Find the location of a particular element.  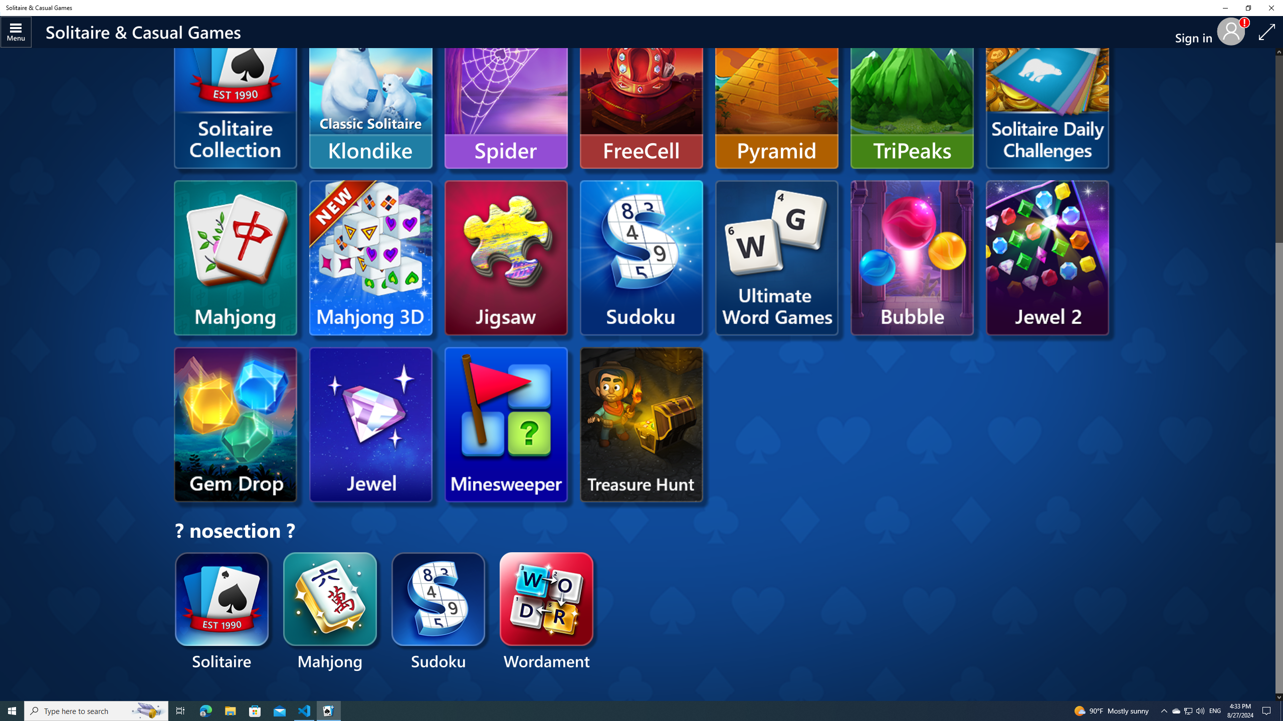

Spider is located at coordinates (506, 91).